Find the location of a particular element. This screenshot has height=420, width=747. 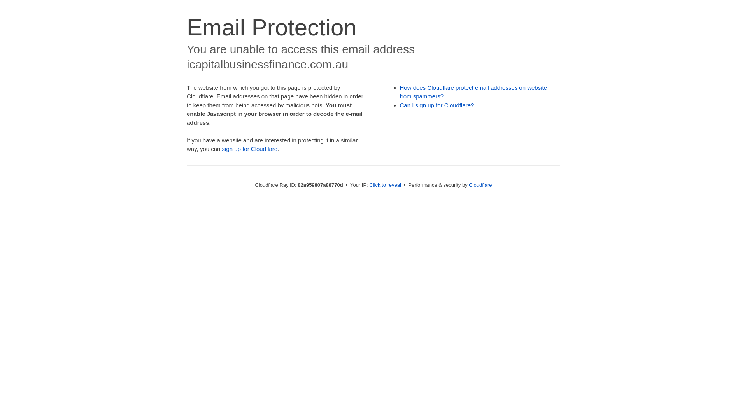

Cloudflare is located at coordinates (480, 185).